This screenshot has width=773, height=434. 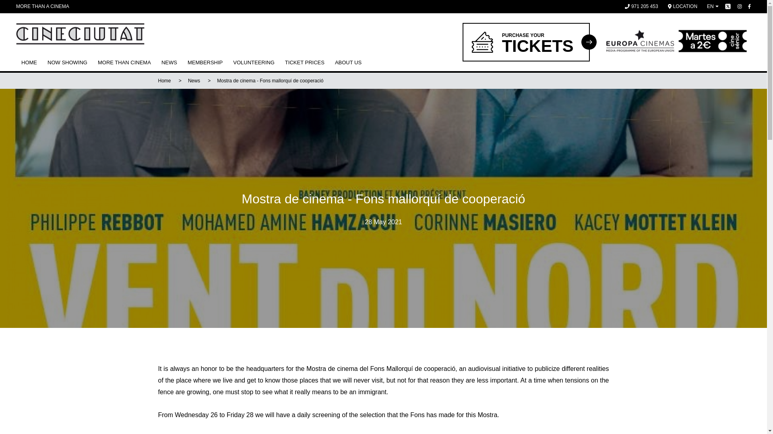 I want to click on 971 205 453, so click(x=641, y=6).